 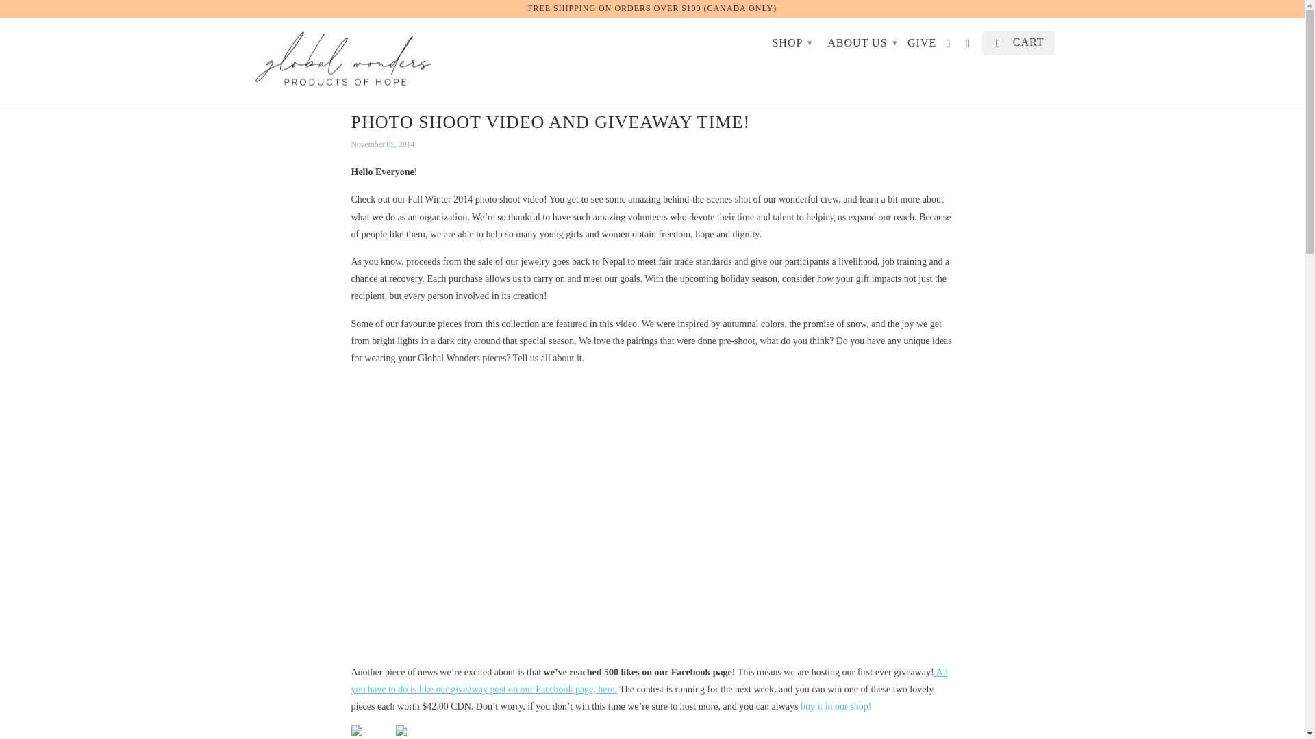 What do you see at coordinates (401, 736) in the screenshot?
I see `Vintage Girl Product Page` at bounding box center [401, 736].